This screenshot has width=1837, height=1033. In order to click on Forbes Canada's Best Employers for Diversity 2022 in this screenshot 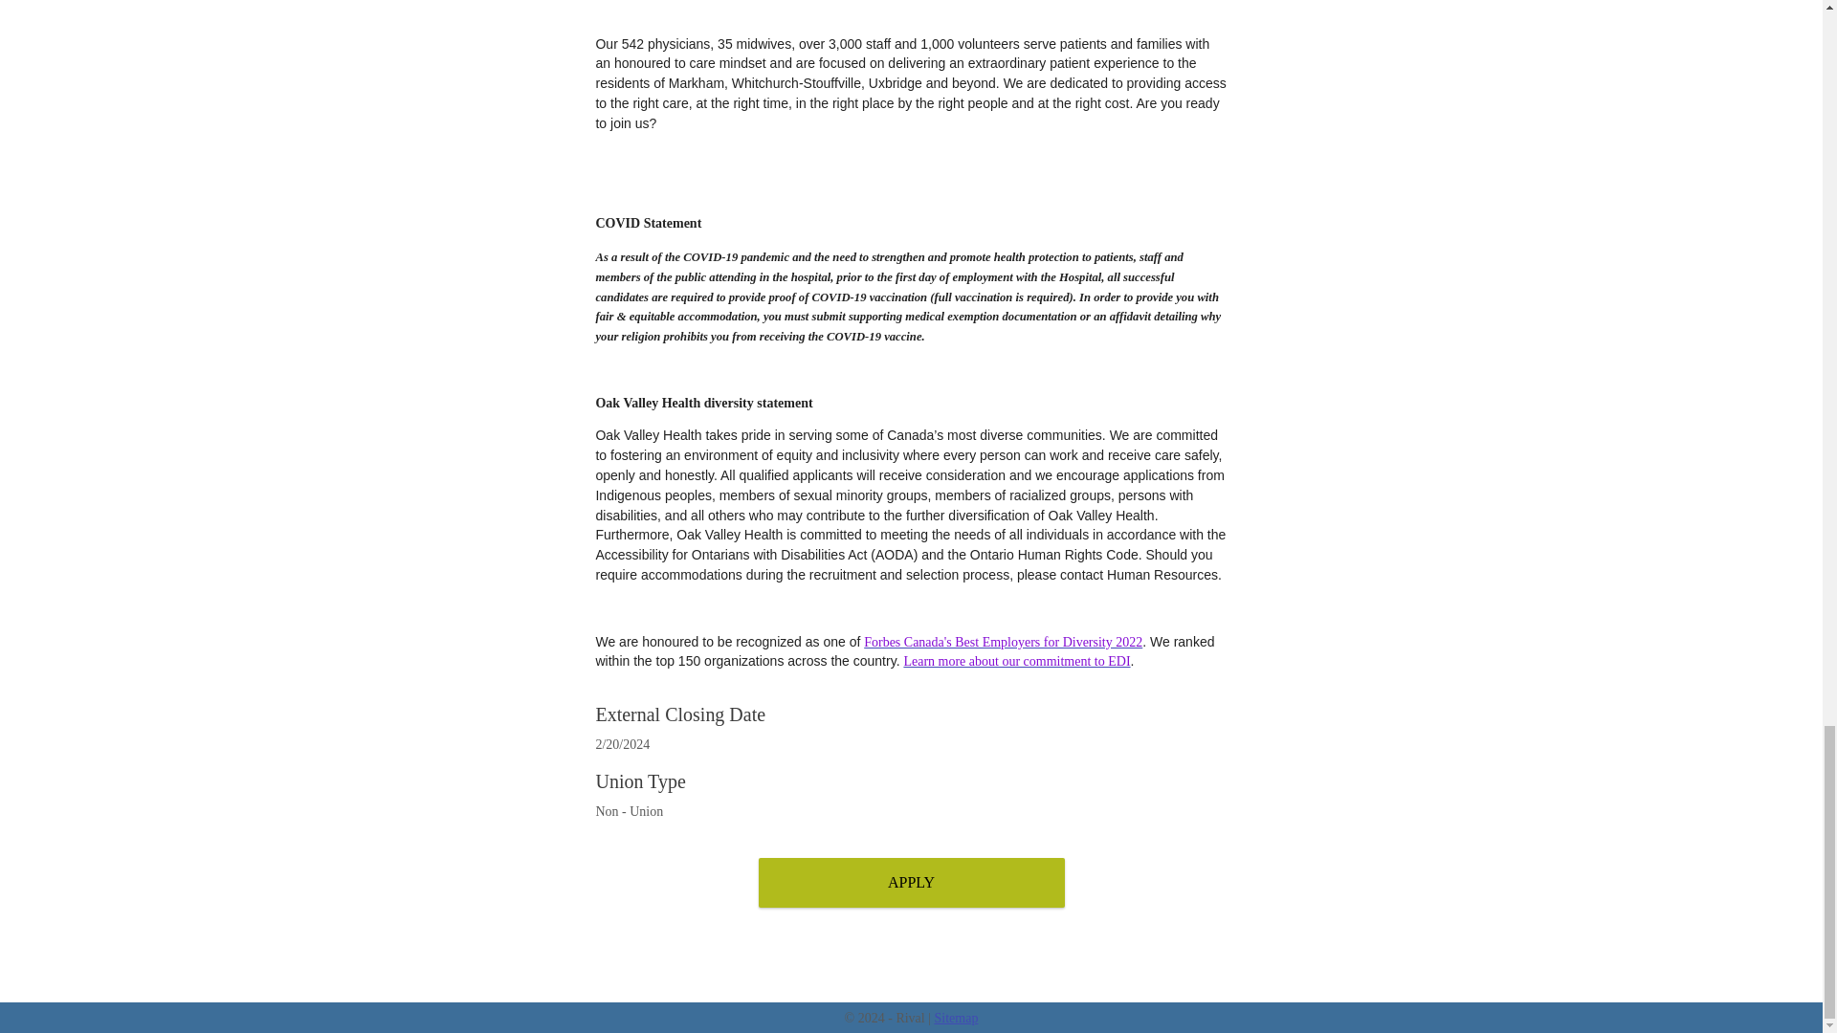, I will do `click(1003, 643)`.